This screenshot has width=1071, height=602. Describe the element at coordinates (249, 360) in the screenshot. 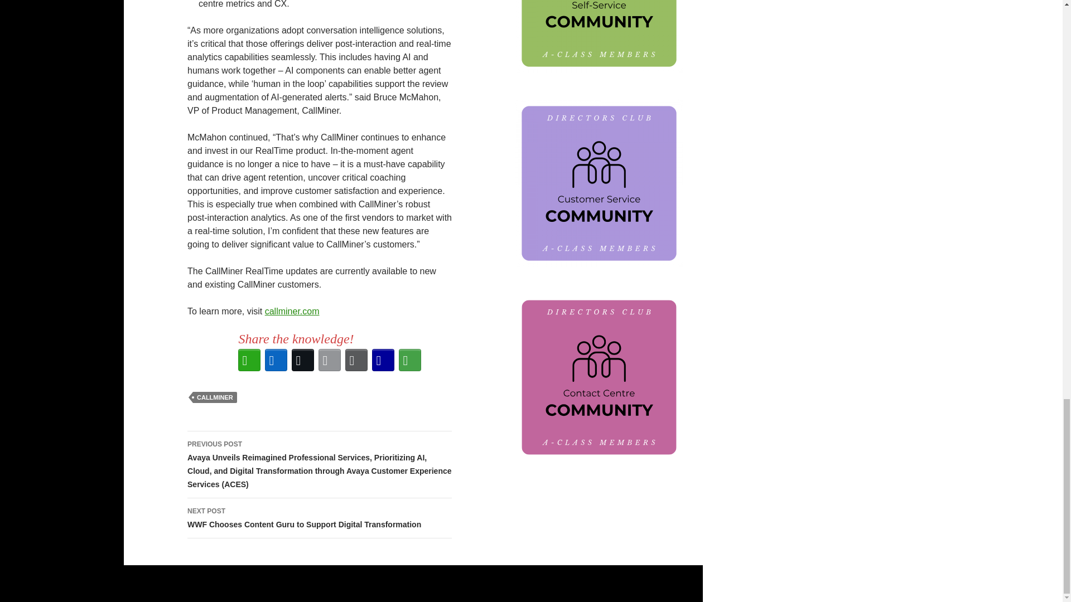

I see `WhatsApp` at that location.